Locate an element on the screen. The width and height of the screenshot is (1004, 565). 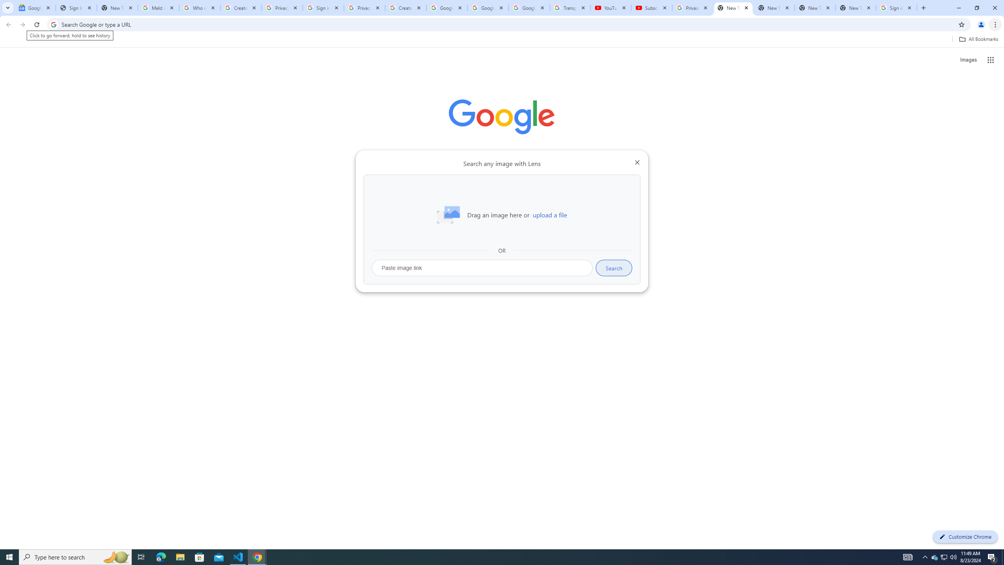
YouTube is located at coordinates (611, 8).